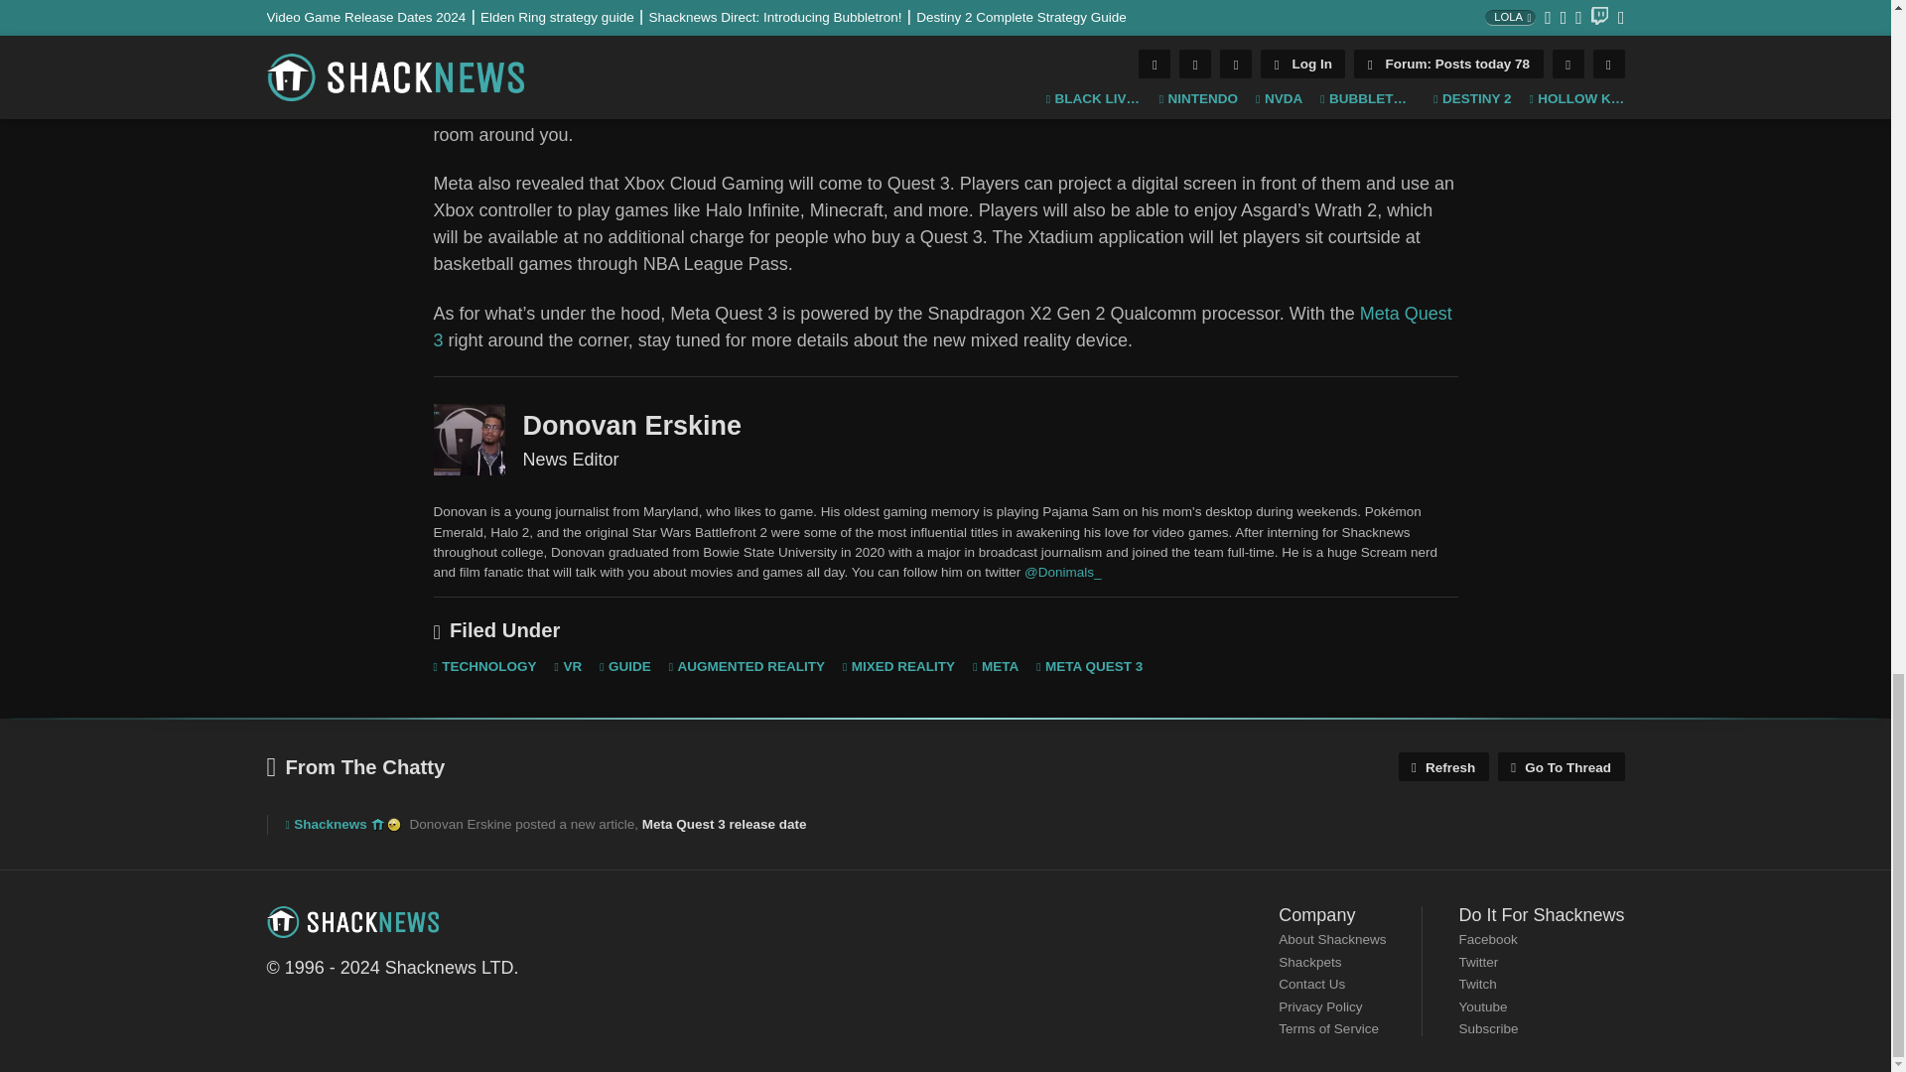  I want to click on legacy 20 years, so click(393, 825).